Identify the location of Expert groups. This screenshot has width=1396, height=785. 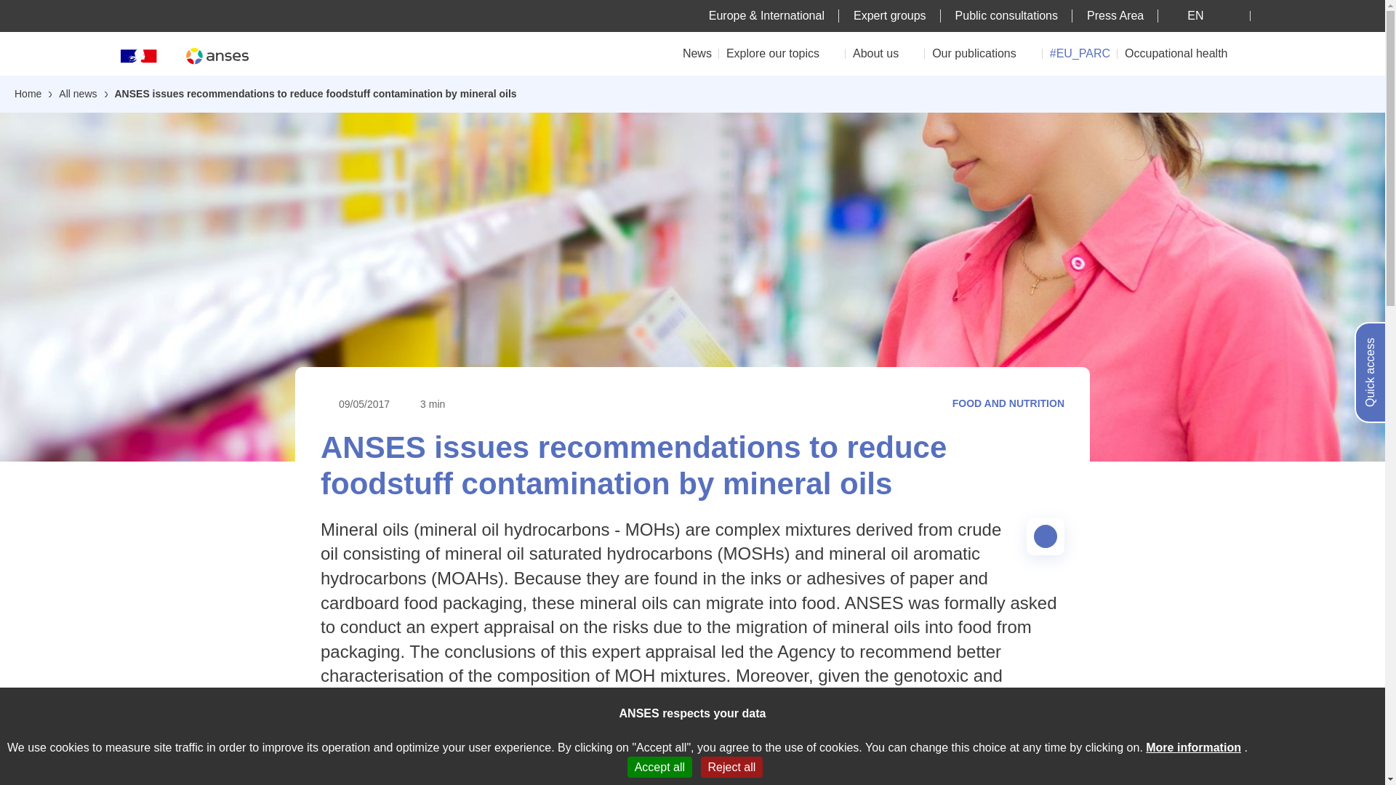
(890, 15).